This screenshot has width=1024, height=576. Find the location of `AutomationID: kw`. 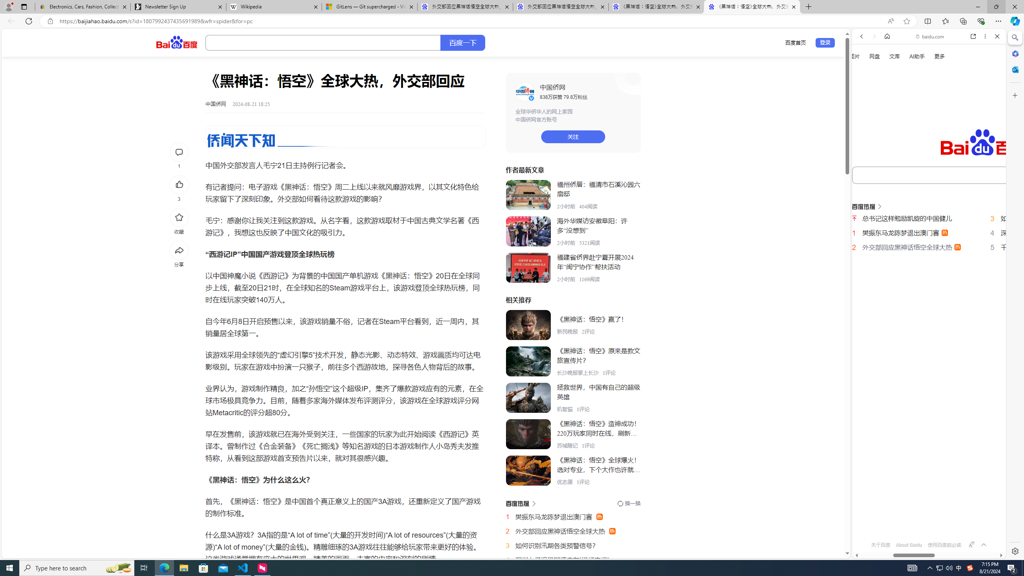

AutomationID: kw is located at coordinates (962, 174).